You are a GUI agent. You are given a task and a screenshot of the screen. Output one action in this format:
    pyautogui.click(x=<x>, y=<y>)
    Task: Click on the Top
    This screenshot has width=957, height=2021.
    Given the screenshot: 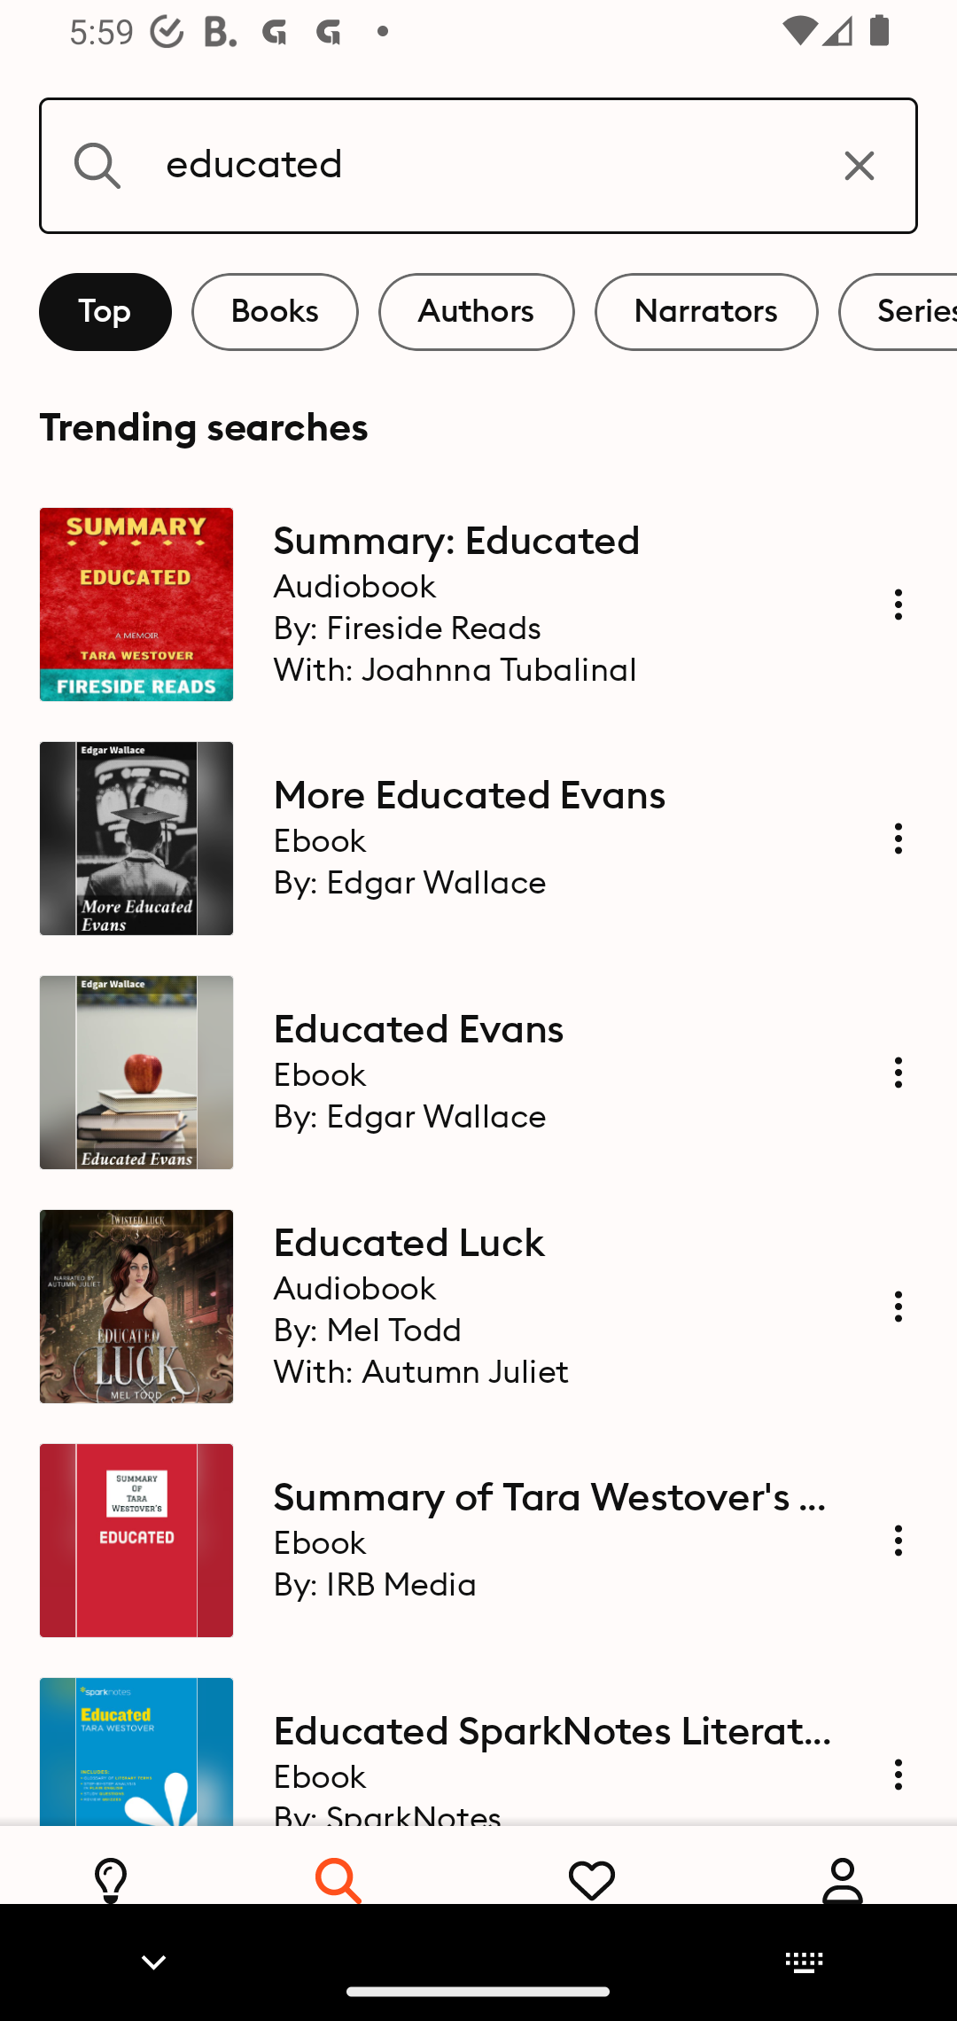 What is the action you would take?
    pyautogui.click(x=105, y=312)
    